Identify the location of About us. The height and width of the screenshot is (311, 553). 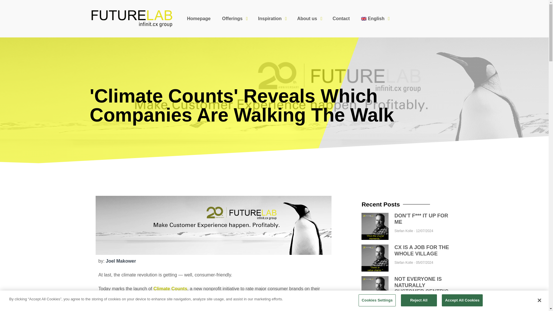
(309, 18).